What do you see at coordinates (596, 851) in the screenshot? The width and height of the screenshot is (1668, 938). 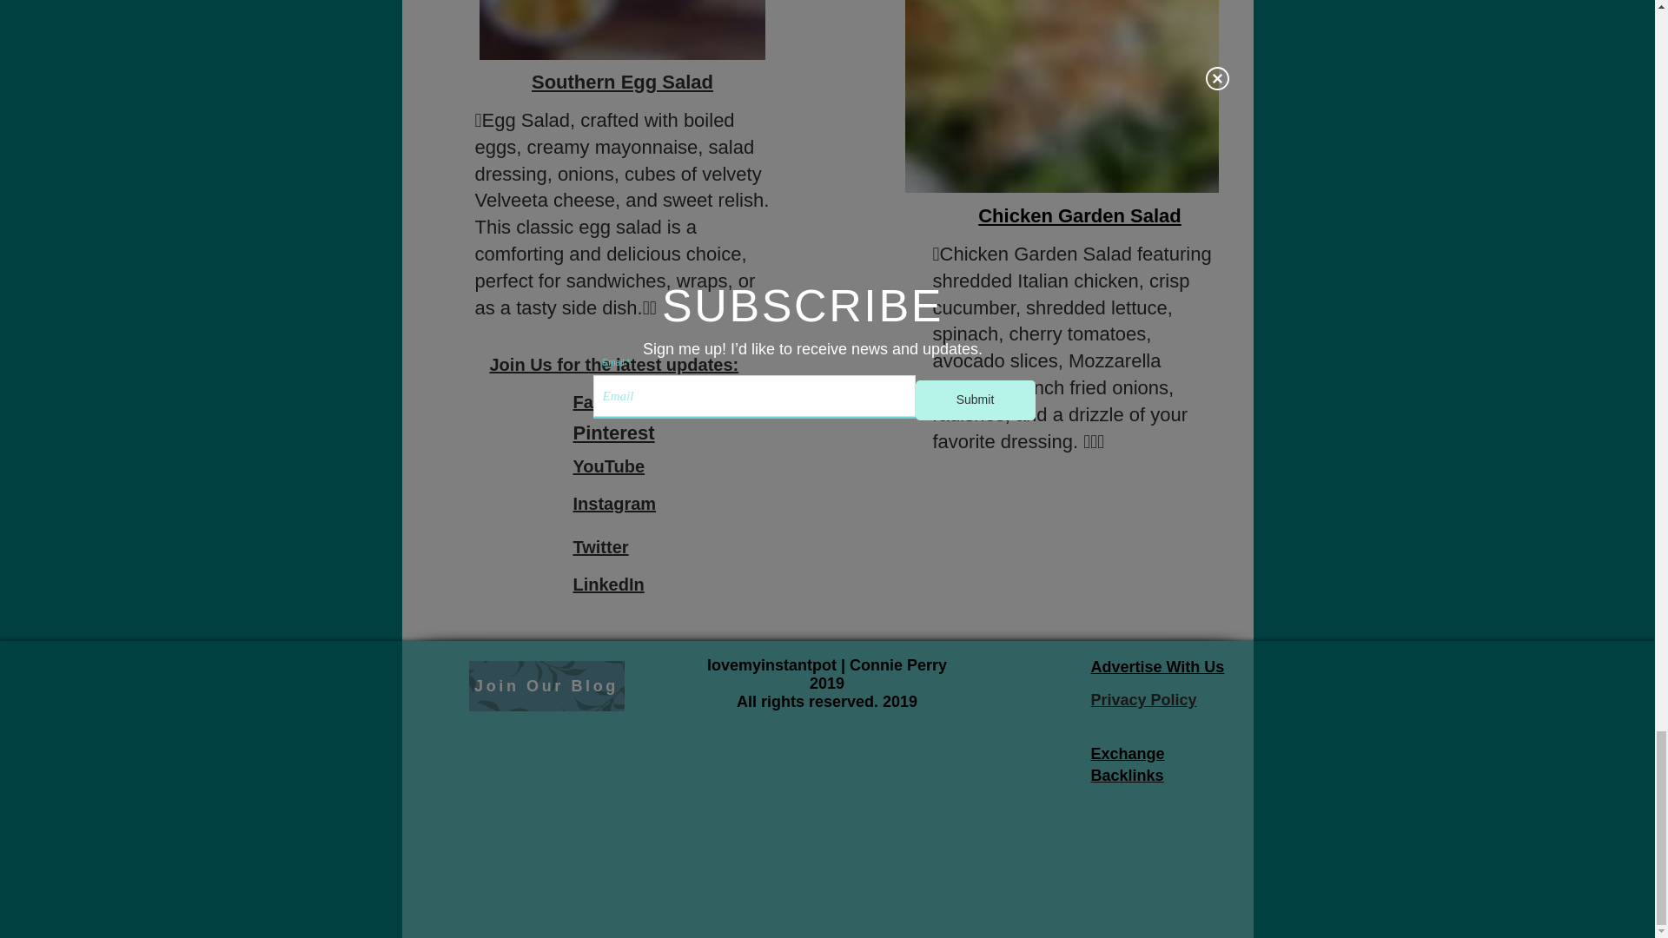 I see `Google Search Bar` at bounding box center [596, 851].